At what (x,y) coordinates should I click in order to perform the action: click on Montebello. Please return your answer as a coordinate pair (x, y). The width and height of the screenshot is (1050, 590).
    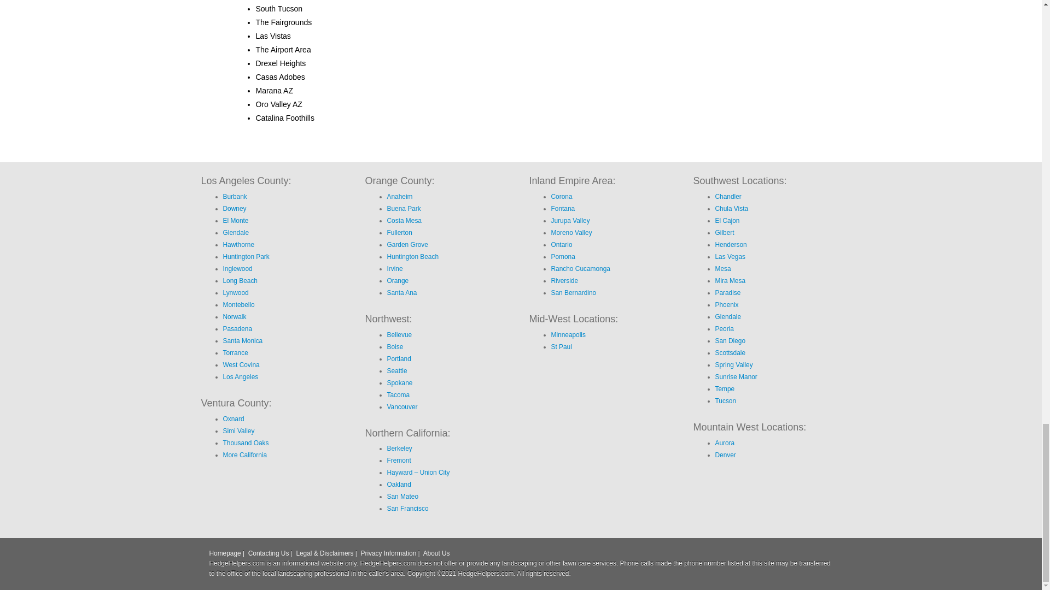
    Looking at the image, I should click on (238, 304).